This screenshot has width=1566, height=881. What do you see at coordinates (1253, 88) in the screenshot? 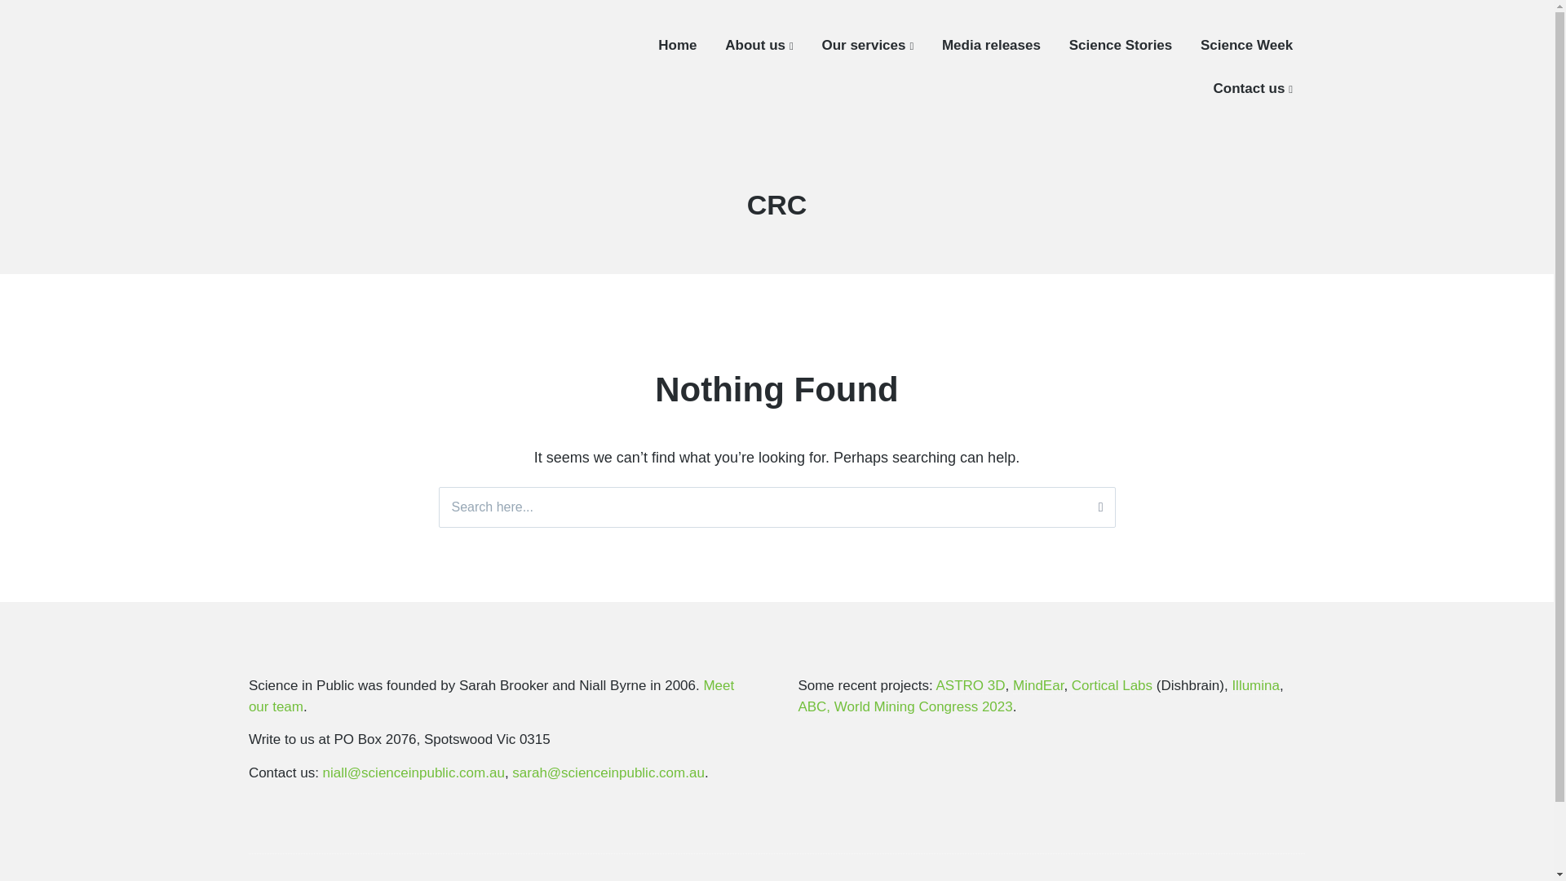
I see `Contact us` at bounding box center [1253, 88].